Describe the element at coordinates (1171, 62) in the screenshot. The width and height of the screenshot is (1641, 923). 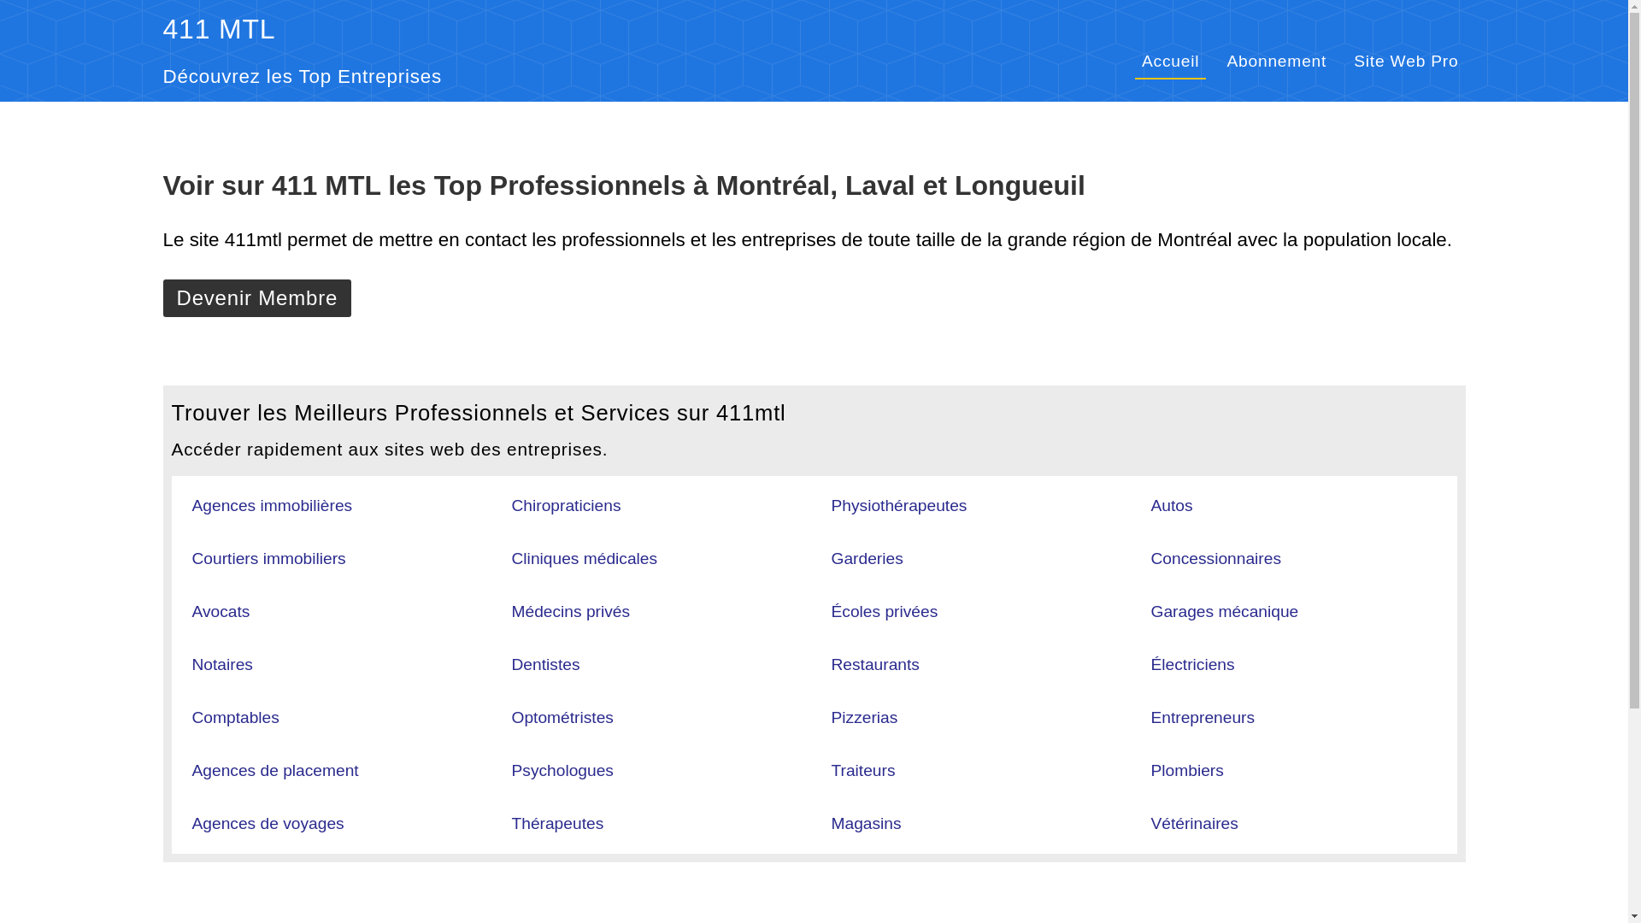
I see `Accueil` at that location.